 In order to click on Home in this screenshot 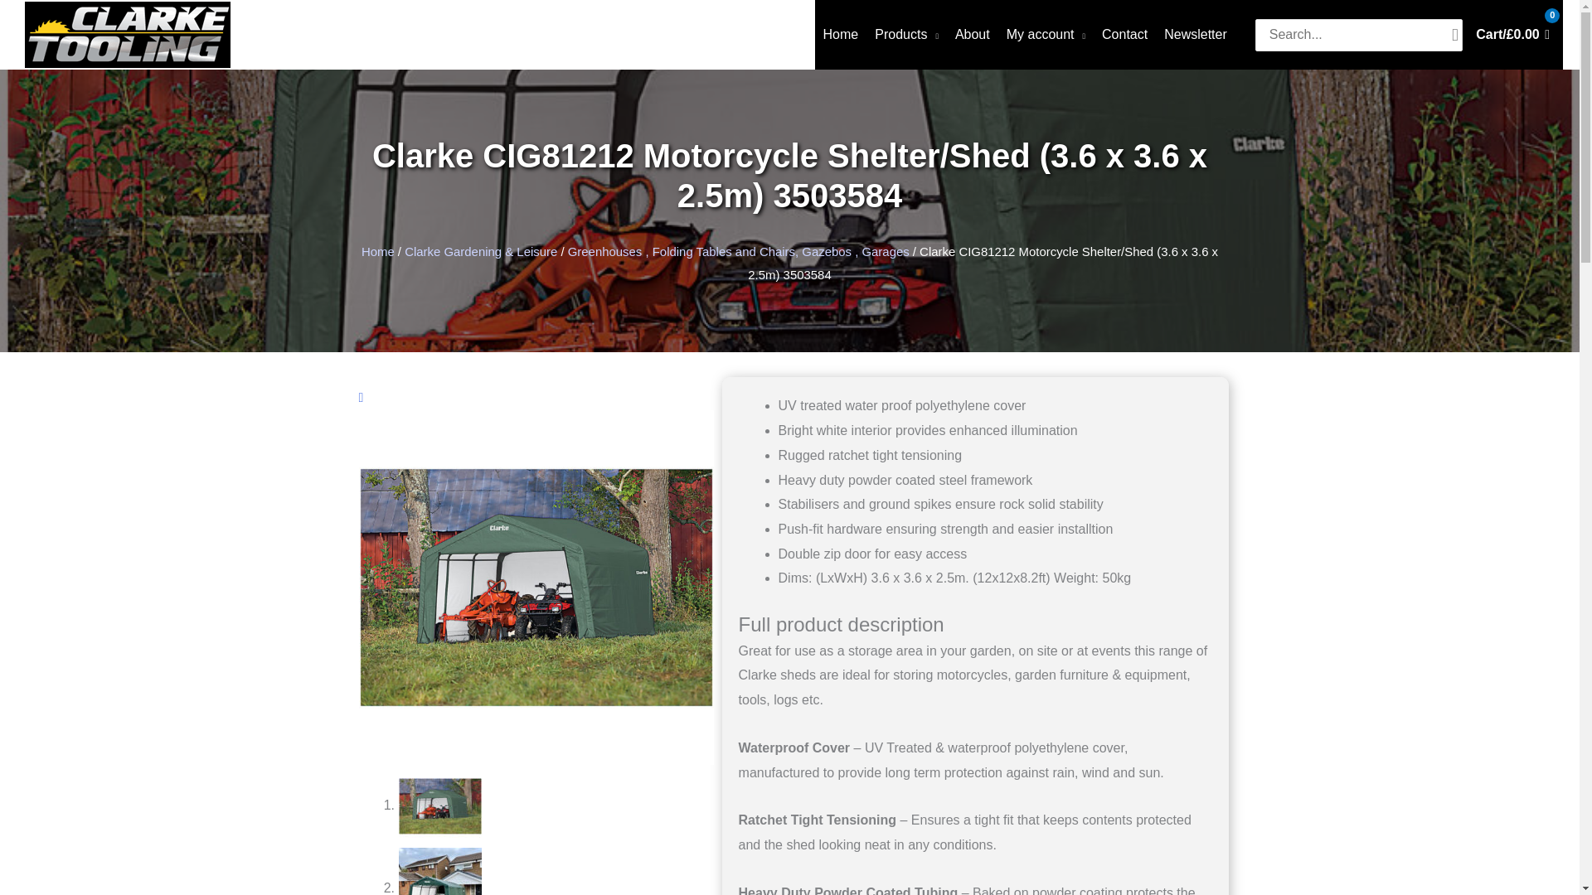, I will do `click(378, 251)`.